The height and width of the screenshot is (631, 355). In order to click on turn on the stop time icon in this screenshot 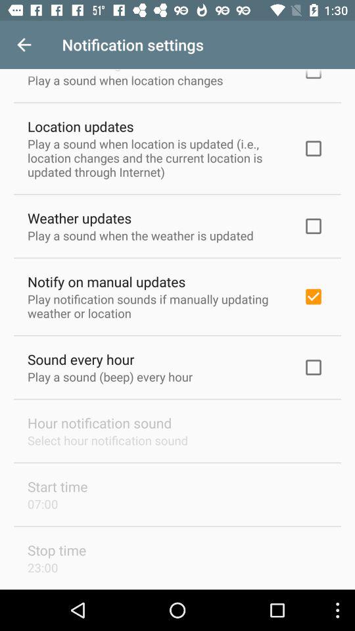, I will do `click(57, 549)`.